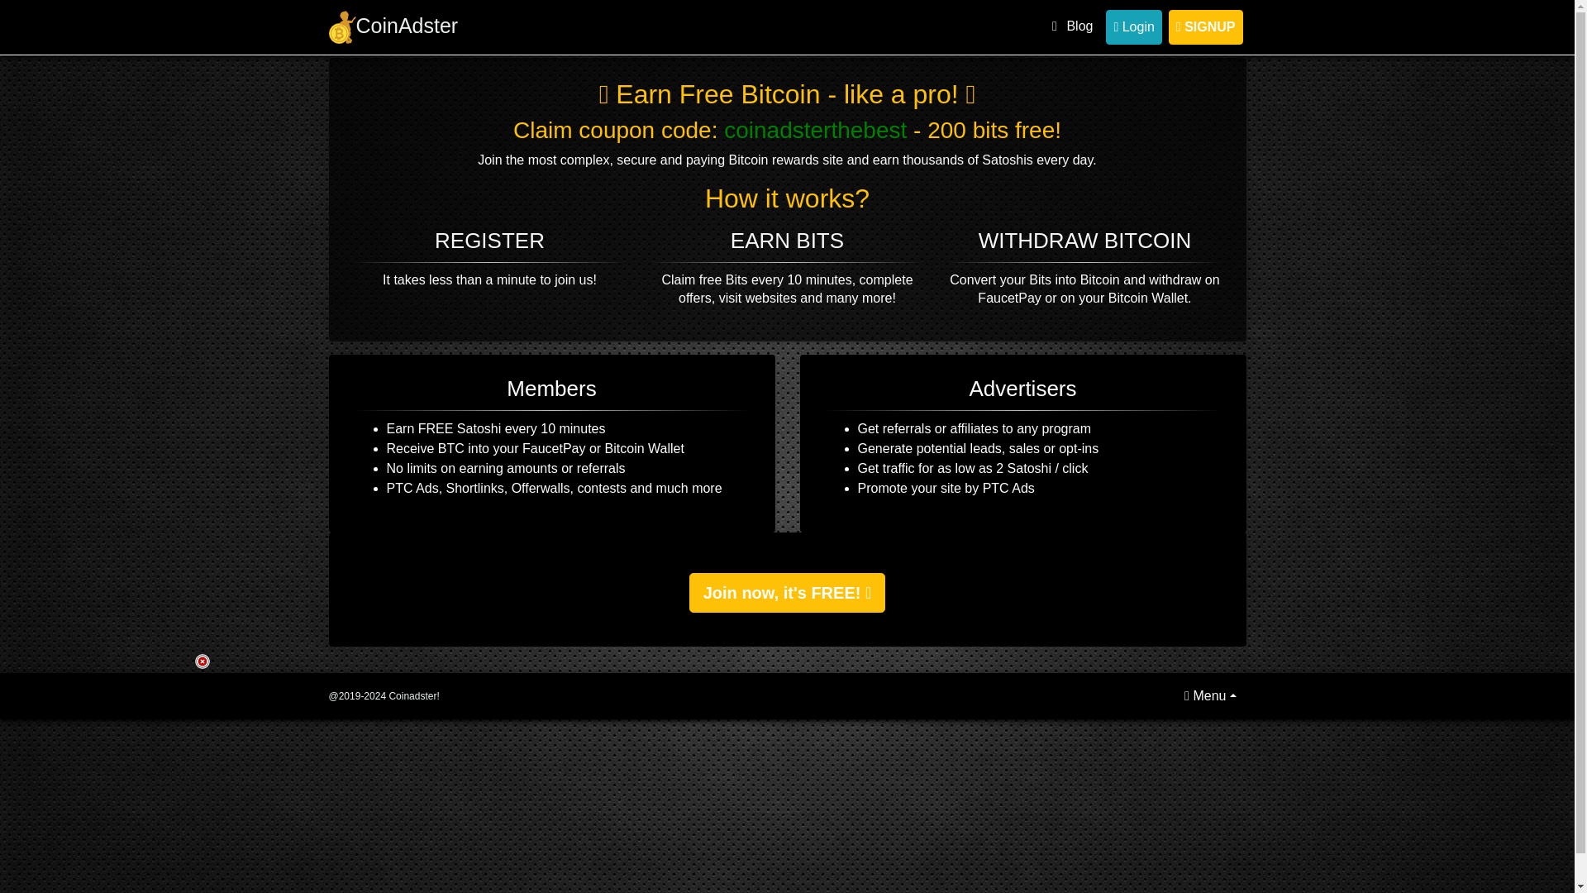 The image size is (1587, 893). Describe the element at coordinates (342, 26) in the screenshot. I see `More than just faucet!` at that location.